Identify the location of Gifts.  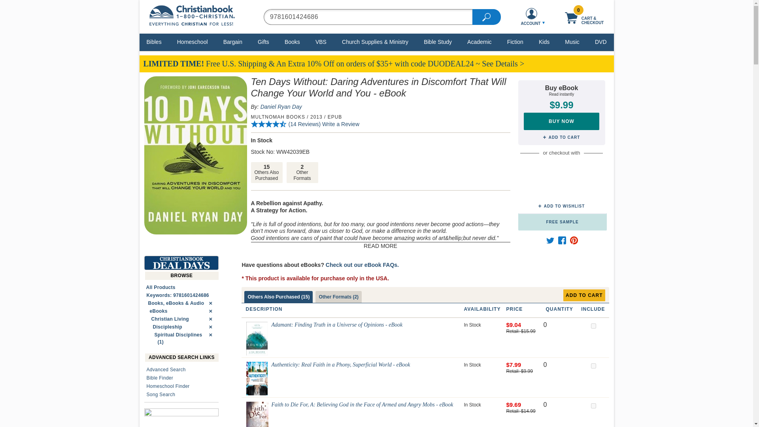
(263, 42).